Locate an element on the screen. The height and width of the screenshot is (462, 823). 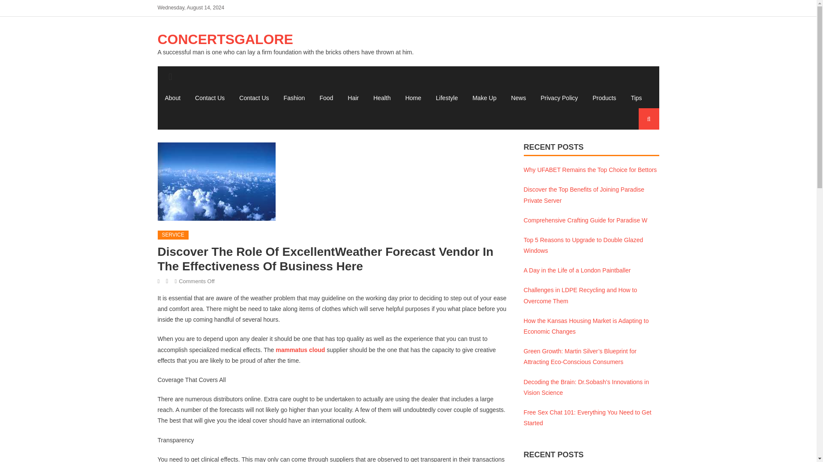
Privacy Policy is located at coordinates (559, 98).